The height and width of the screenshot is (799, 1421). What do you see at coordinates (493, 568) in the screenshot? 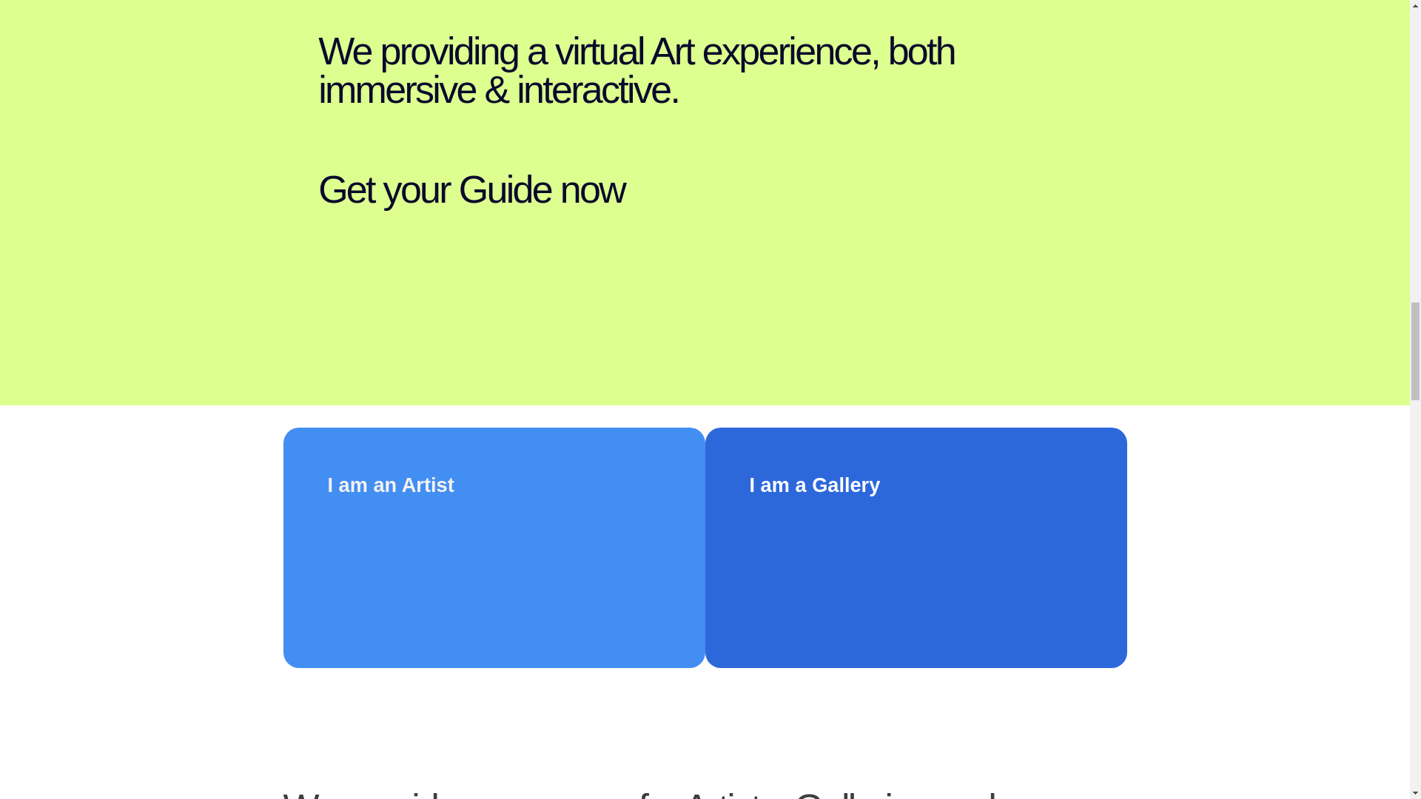
I see `Form 0` at bounding box center [493, 568].